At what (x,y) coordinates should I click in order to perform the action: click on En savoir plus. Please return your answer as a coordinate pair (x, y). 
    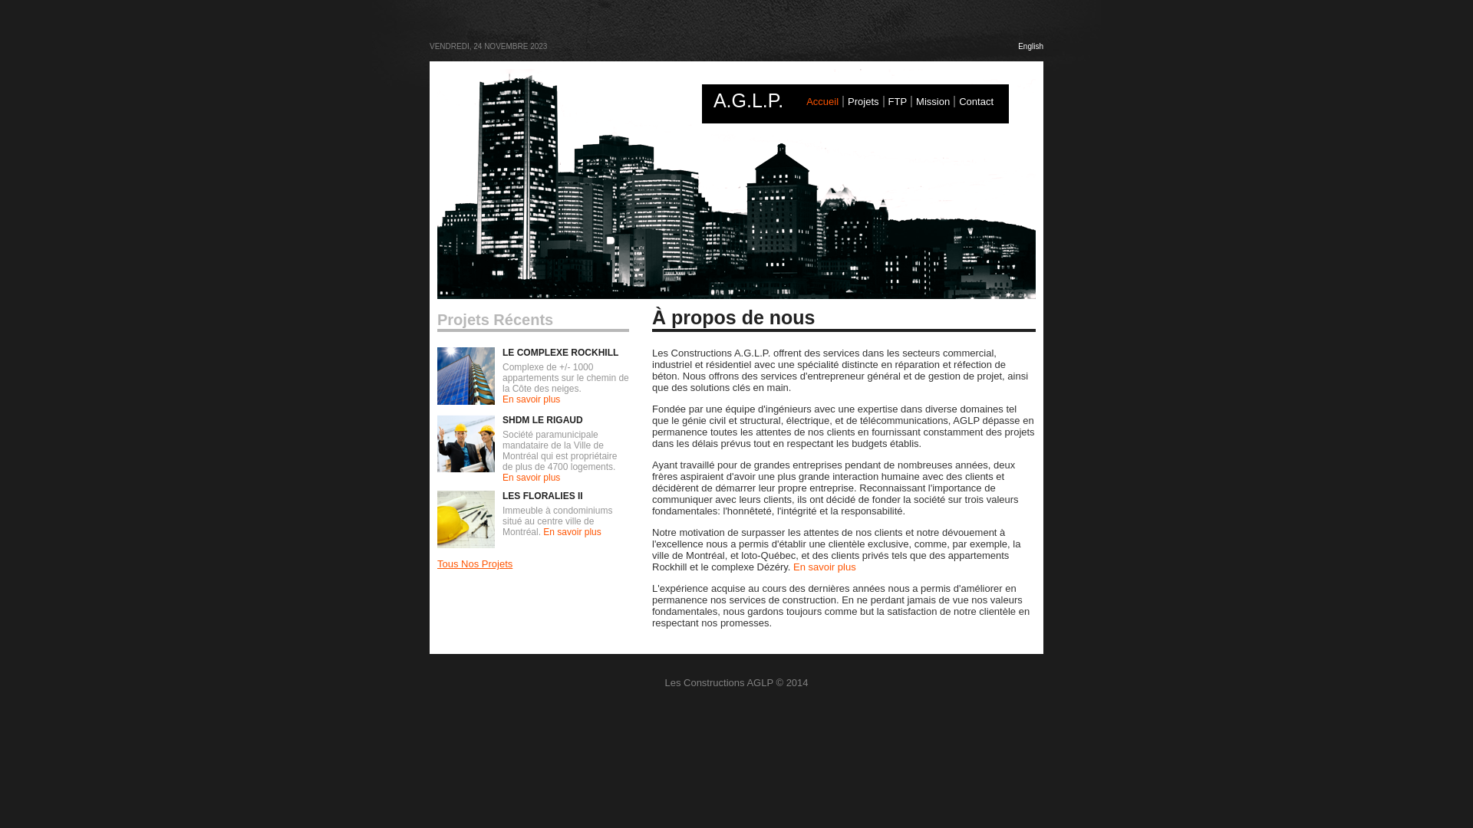
    Looking at the image, I should click on (572, 532).